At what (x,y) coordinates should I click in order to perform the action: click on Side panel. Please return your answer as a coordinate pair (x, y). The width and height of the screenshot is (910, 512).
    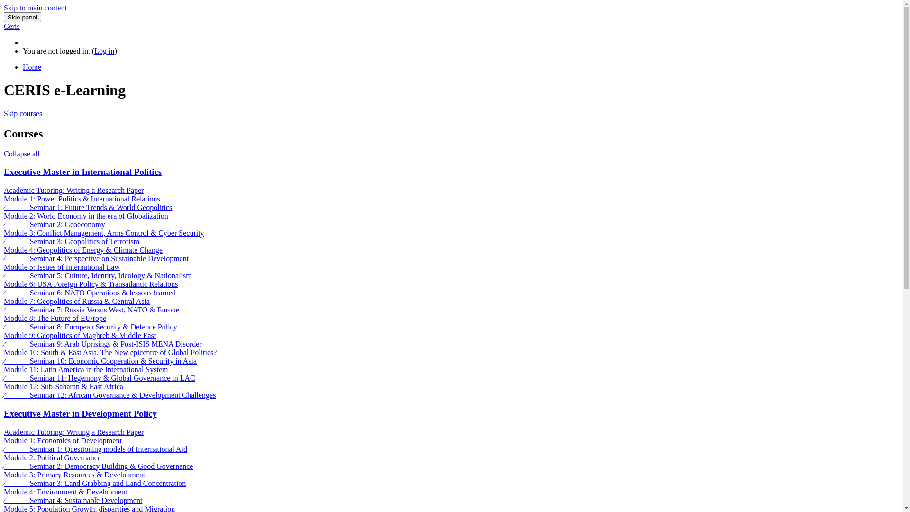
    Looking at the image, I should click on (23, 17).